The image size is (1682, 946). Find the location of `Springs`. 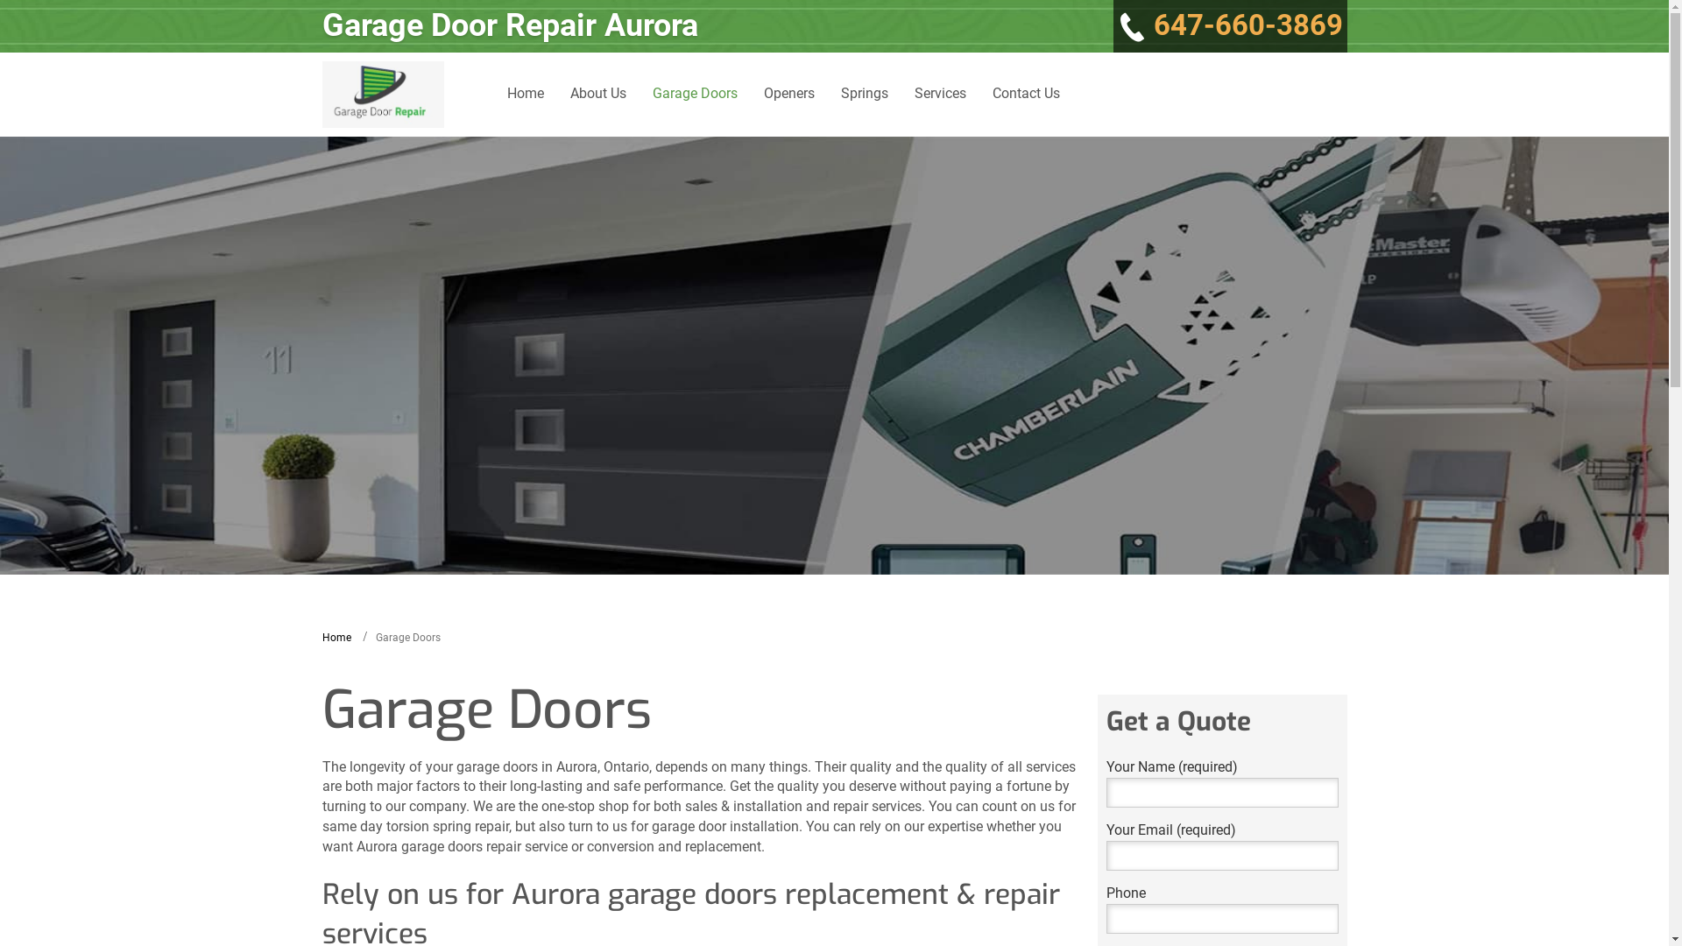

Springs is located at coordinates (865, 95).